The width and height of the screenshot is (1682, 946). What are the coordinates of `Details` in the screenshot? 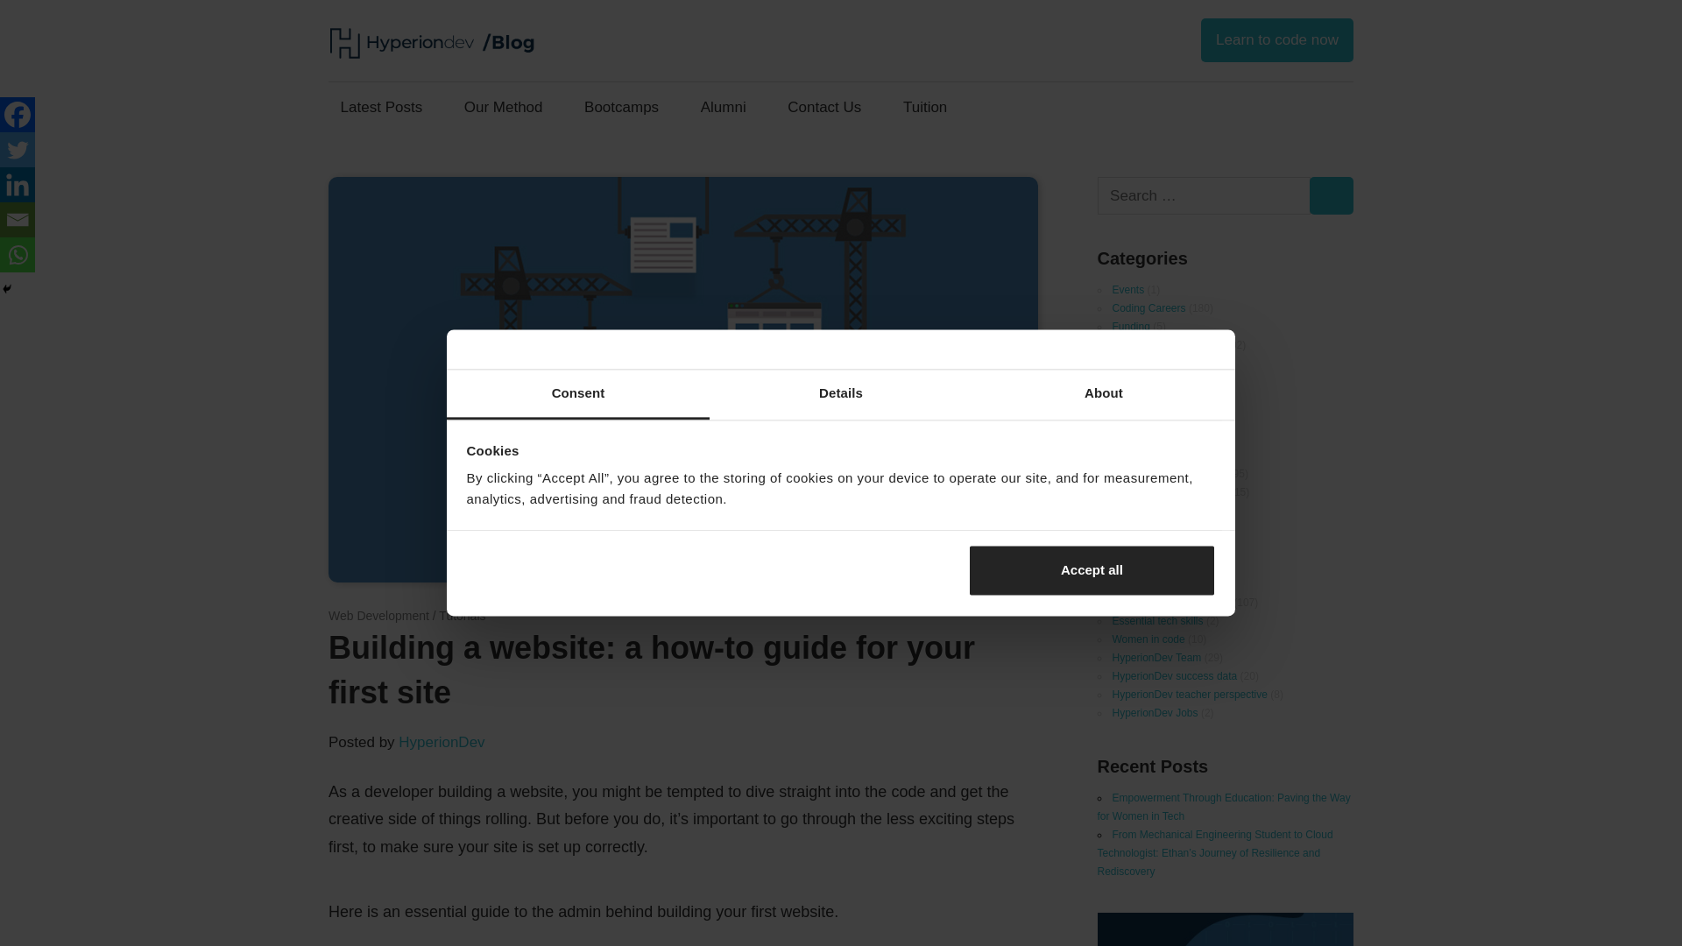 It's located at (841, 394).